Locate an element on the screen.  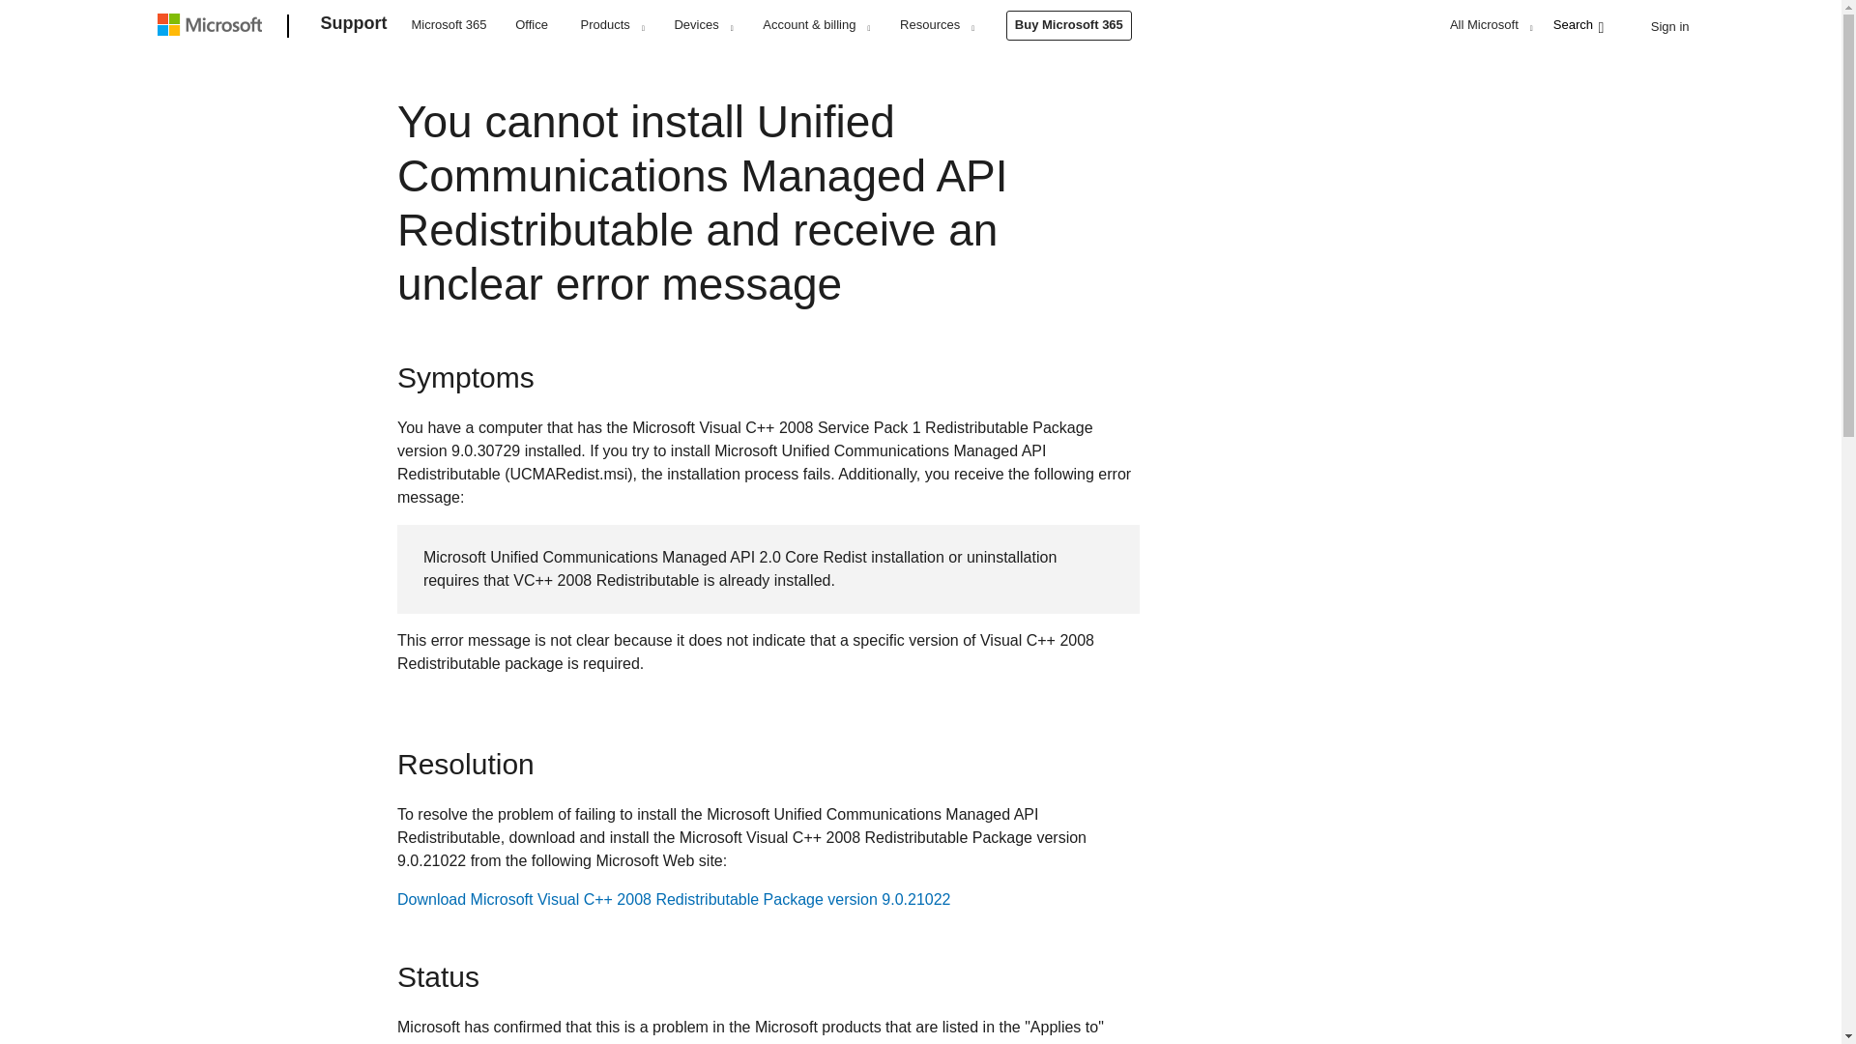
Microsoft 365 is located at coordinates (449, 23).